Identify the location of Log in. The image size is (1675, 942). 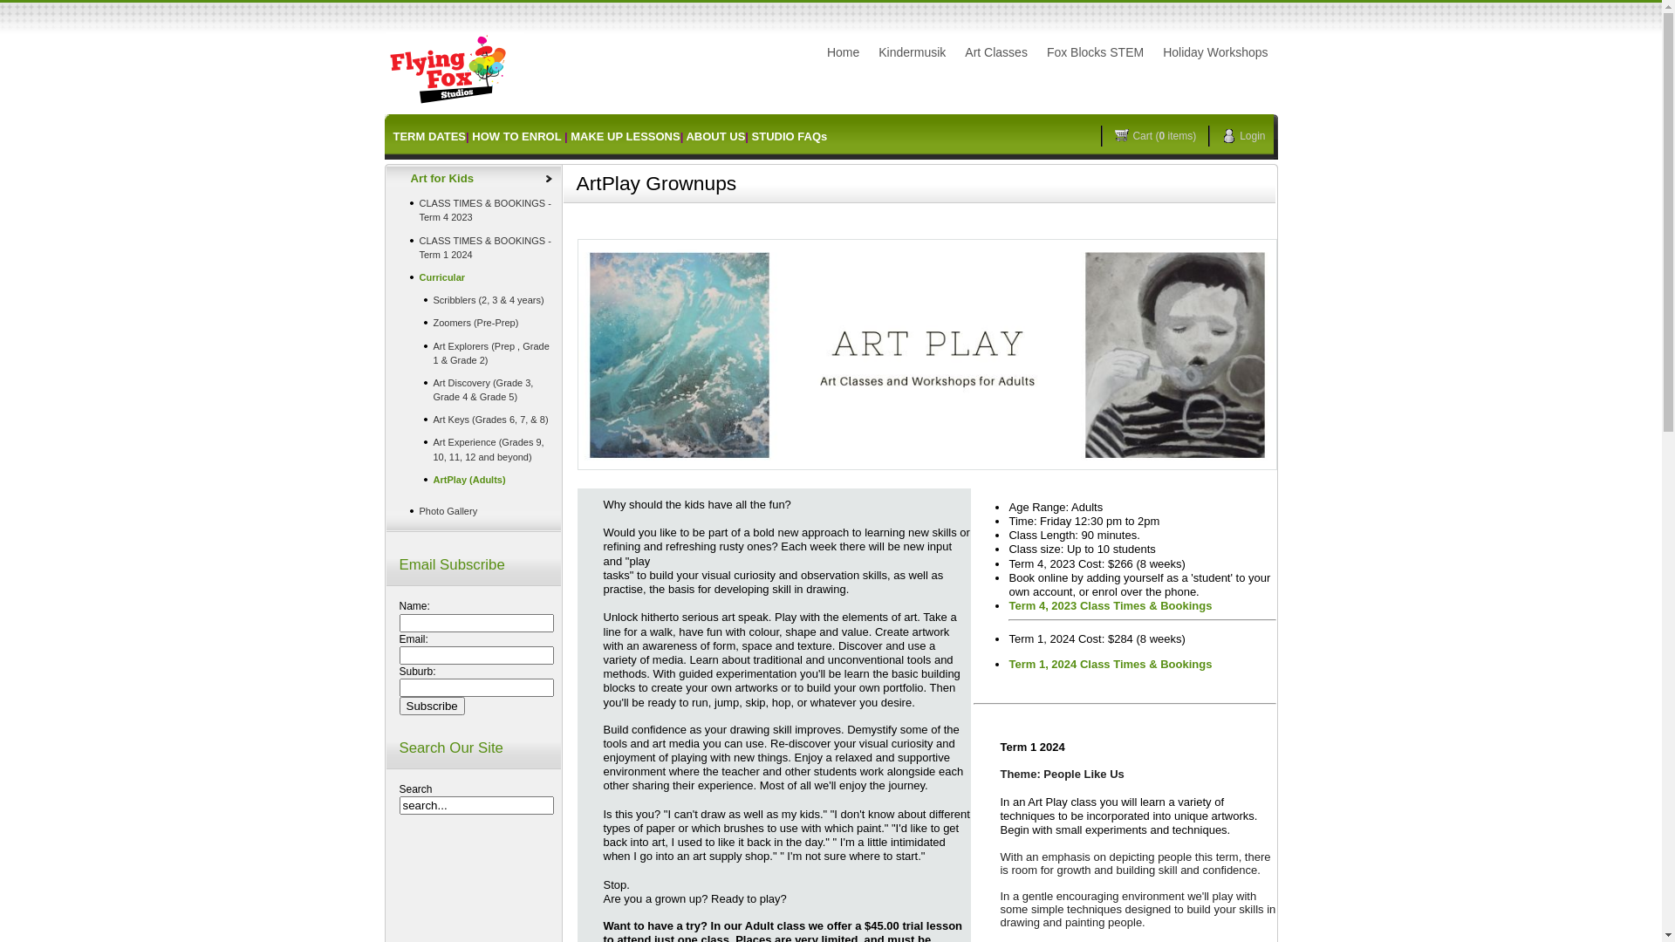
(958, 66).